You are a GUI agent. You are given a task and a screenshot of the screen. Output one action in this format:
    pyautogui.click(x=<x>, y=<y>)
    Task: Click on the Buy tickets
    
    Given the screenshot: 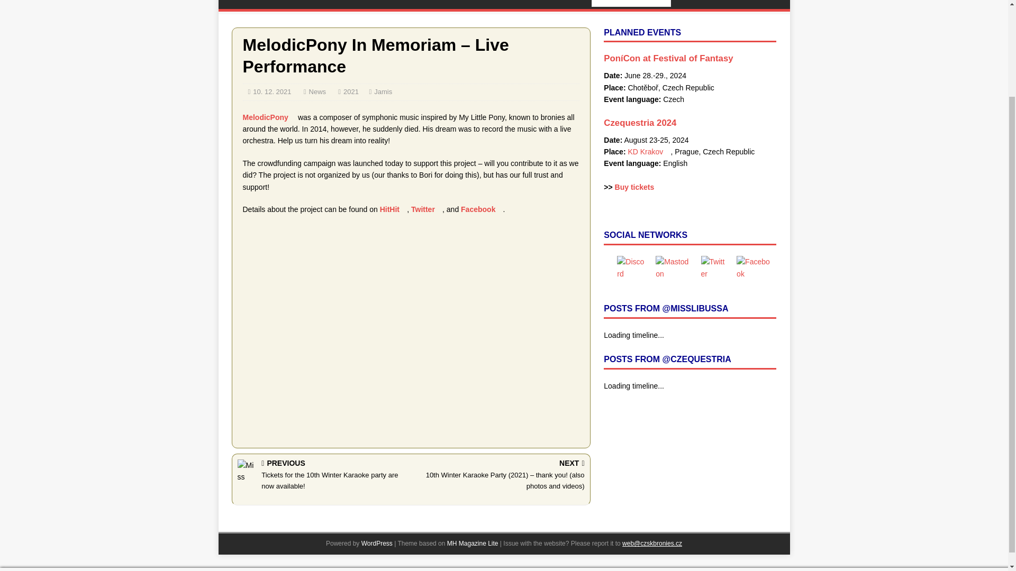 What is the action you would take?
    pyautogui.click(x=638, y=187)
    